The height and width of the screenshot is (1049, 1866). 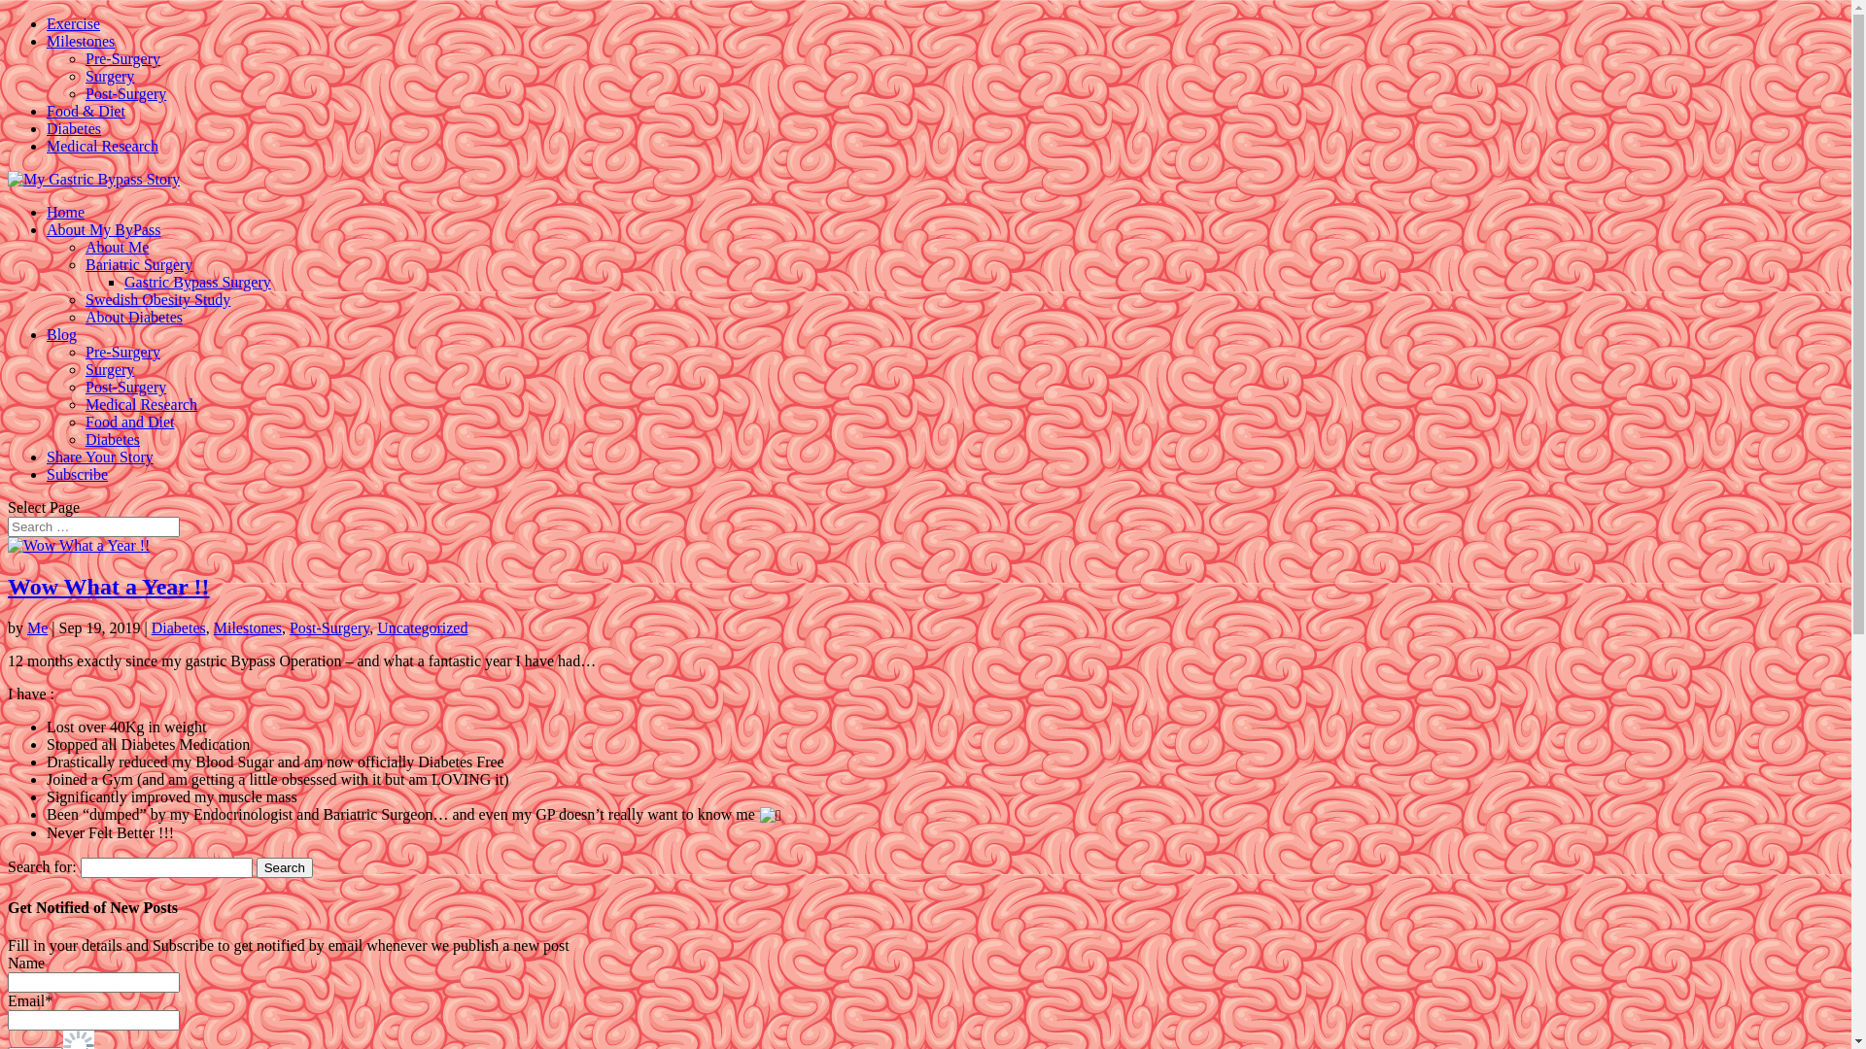 I want to click on Surgery, so click(x=110, y=76).